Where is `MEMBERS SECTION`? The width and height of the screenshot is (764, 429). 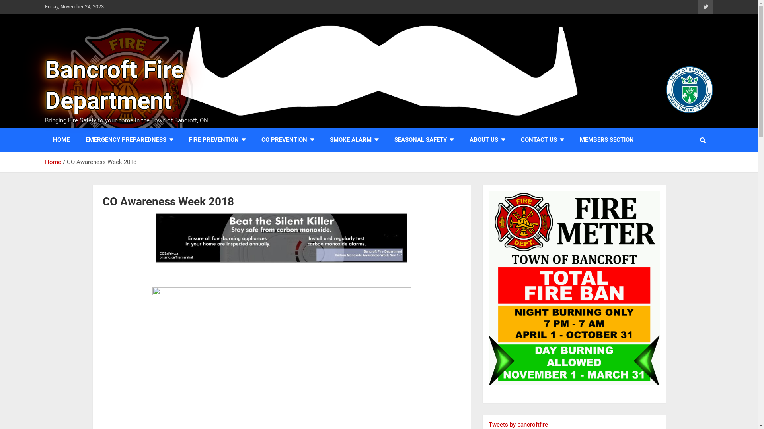 MEMBERS SECTION is located at coordinates (606, 140).